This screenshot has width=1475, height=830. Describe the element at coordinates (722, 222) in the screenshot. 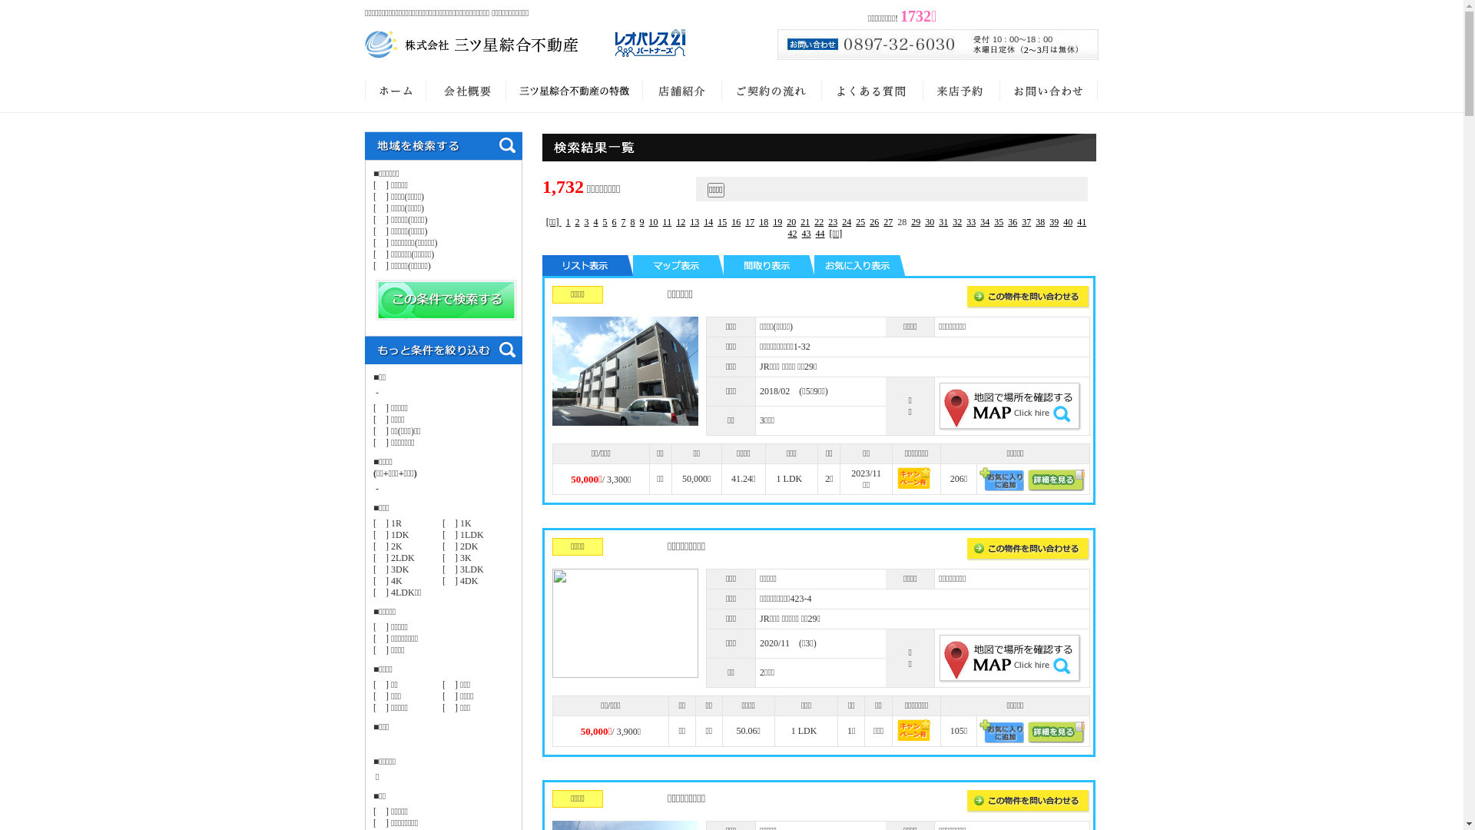

I see `15` at that location.